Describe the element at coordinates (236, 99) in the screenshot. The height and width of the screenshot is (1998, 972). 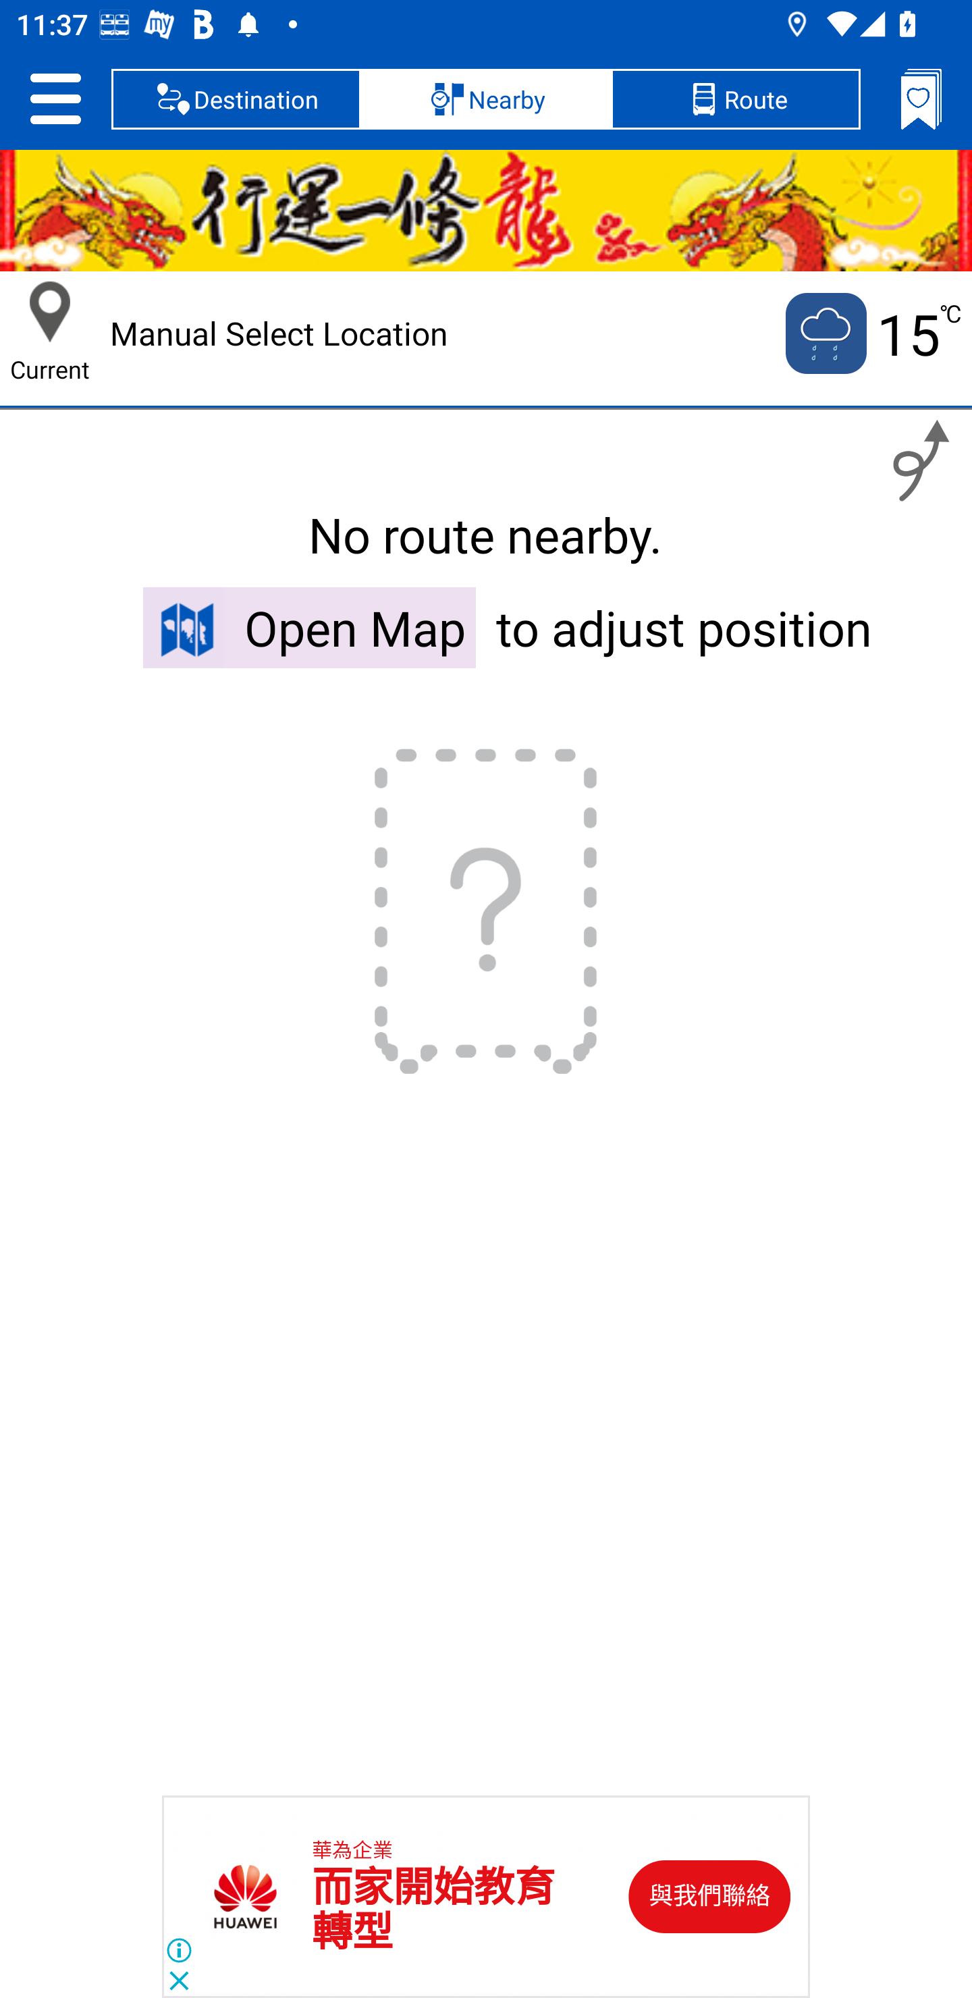
I see `Destination` at that location.